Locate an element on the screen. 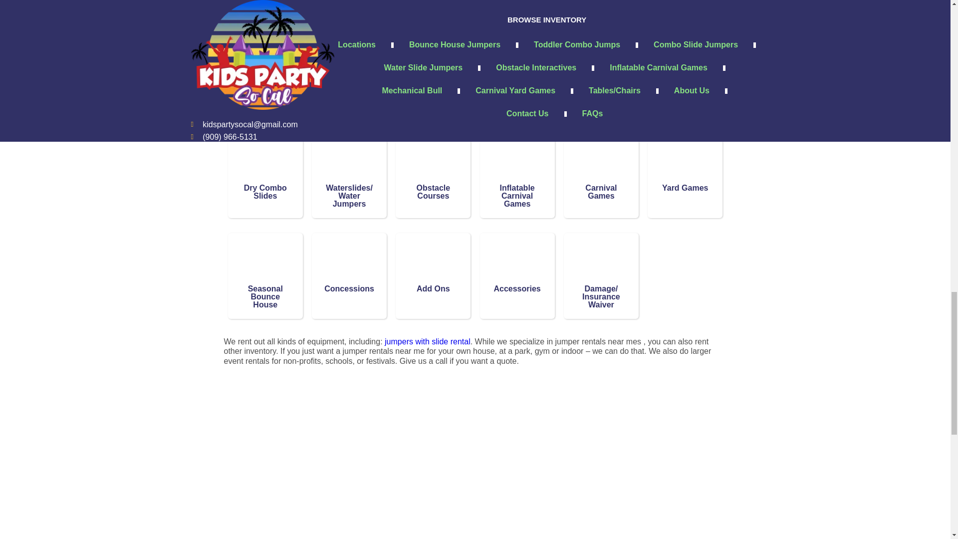 This screenshot has width=958, height=539. Yard Games is located at coordinates (685, 162).